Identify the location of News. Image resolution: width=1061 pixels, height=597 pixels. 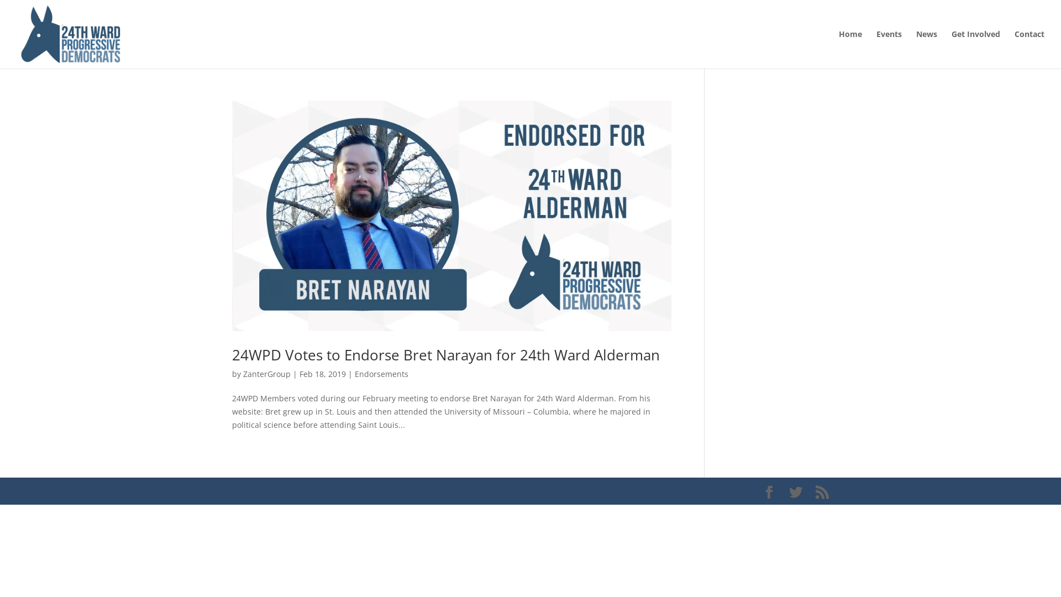
(927, 50).